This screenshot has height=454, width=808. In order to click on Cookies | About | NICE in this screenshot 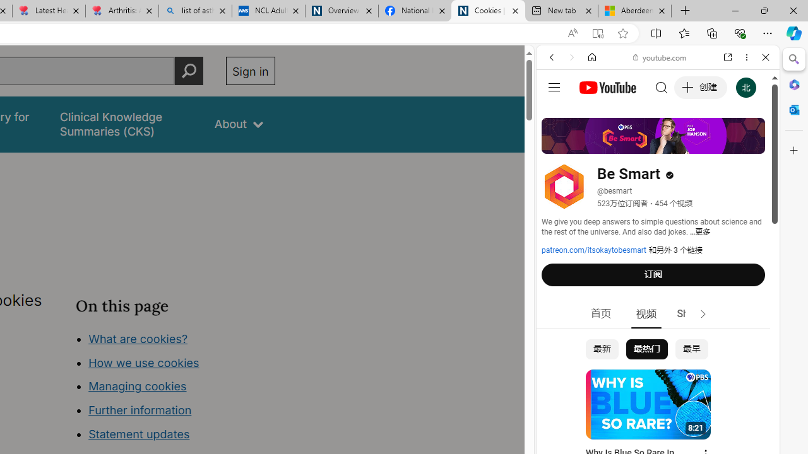, I will do `click(487, 11)`.